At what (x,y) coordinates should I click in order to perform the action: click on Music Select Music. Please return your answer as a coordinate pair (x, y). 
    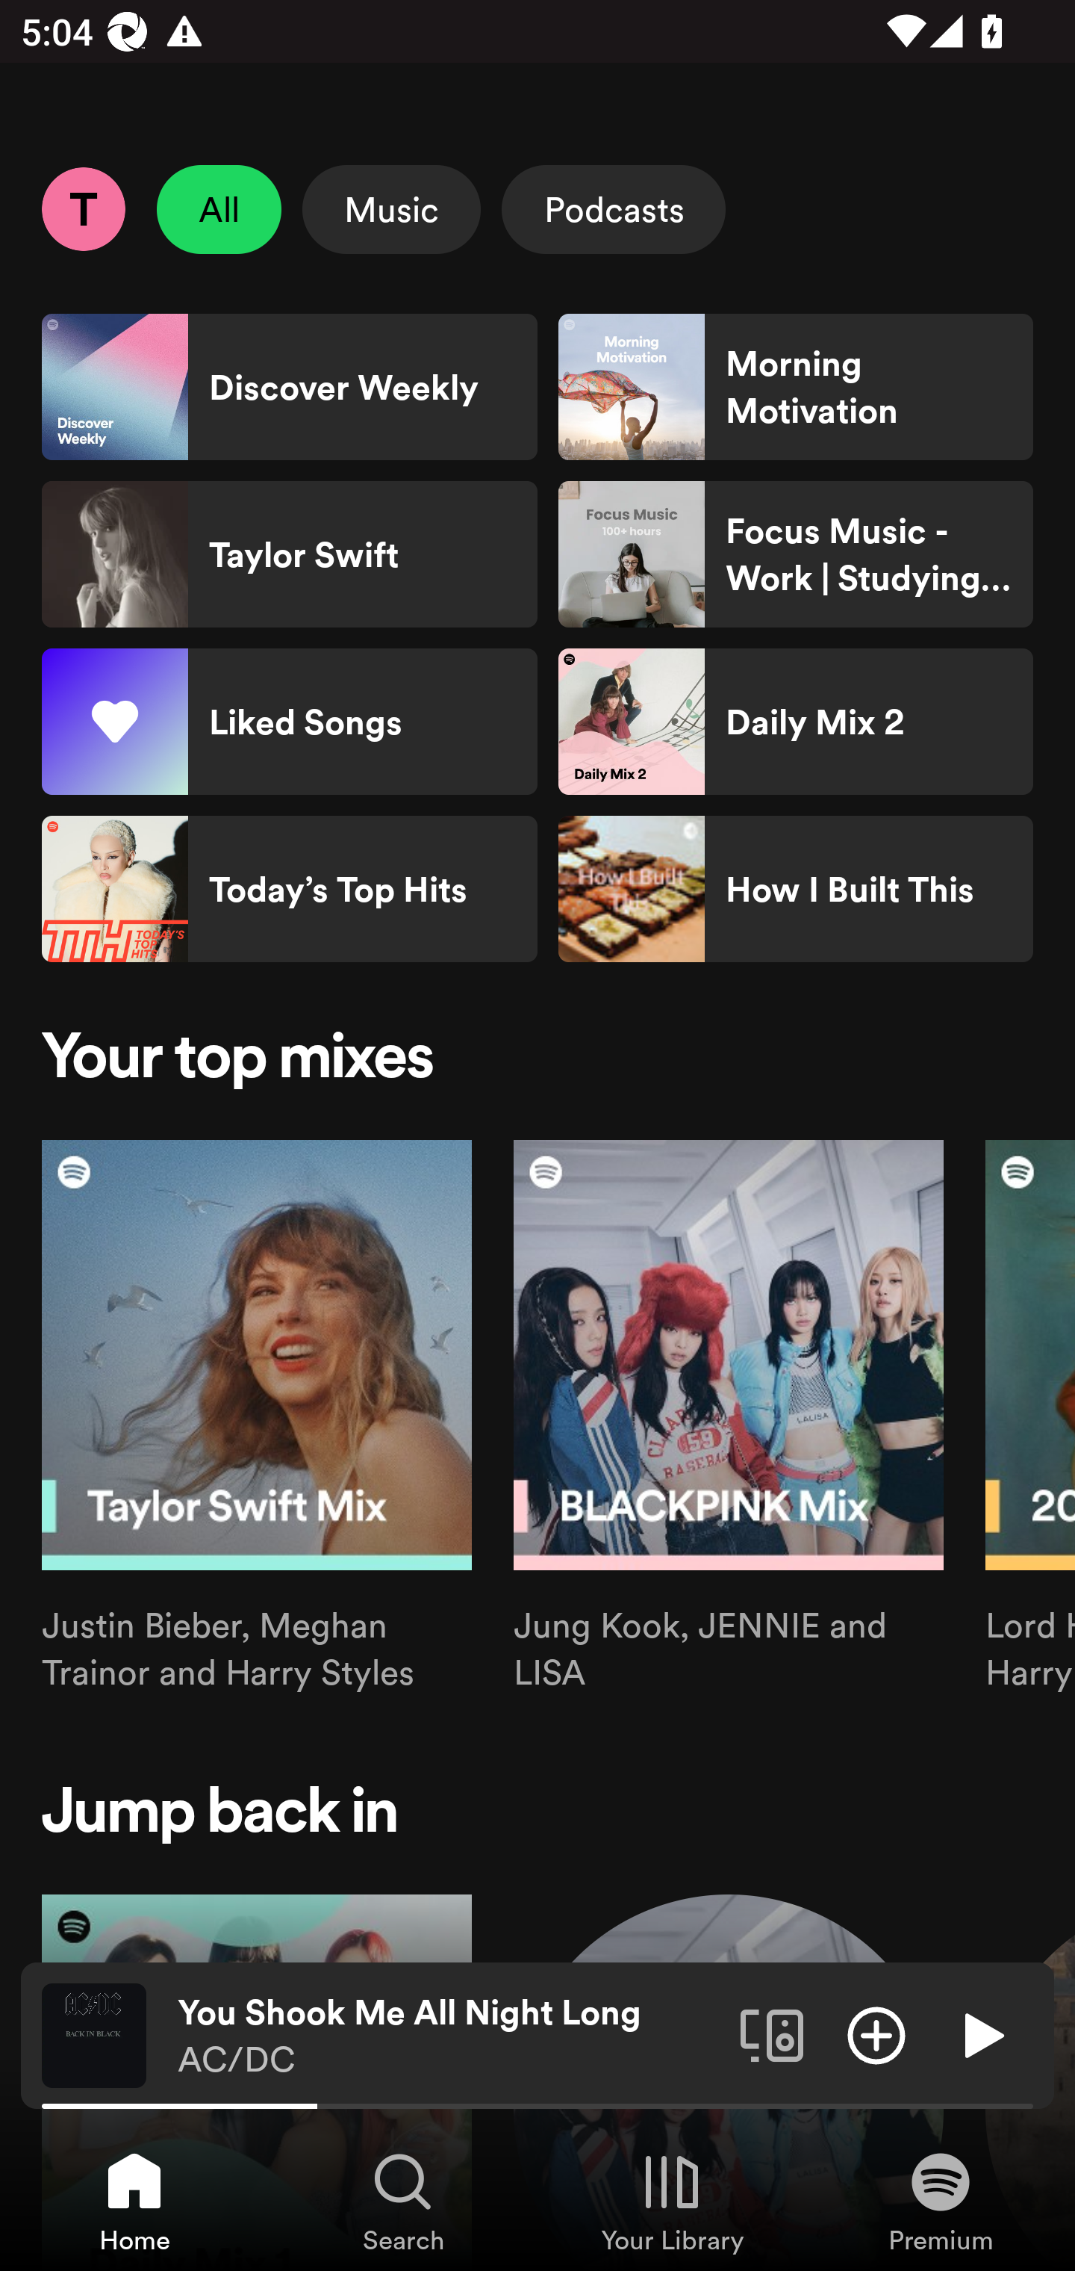
    Looking at the image, I should click on (391, 209).